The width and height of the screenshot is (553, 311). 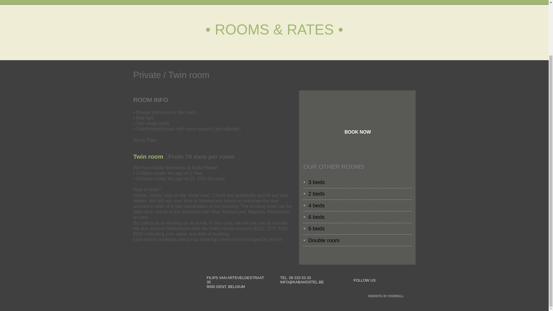 What do you see at coordinates (322, 240) in the screenshot?
I see `Private double room` at bounding box center [322, 240].